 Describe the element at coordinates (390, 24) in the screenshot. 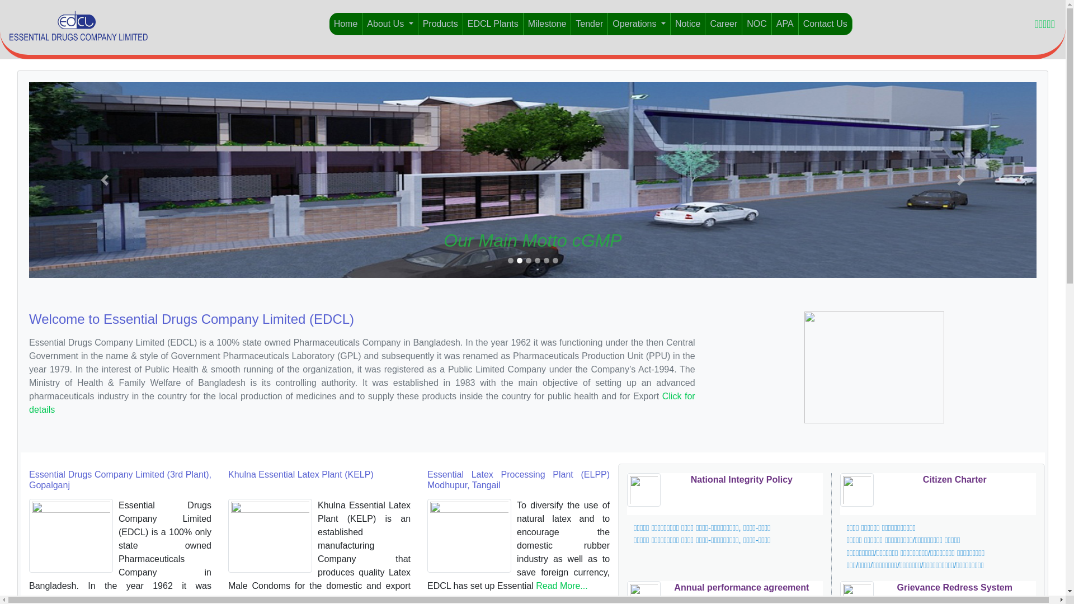

I see `About Us` at that location.